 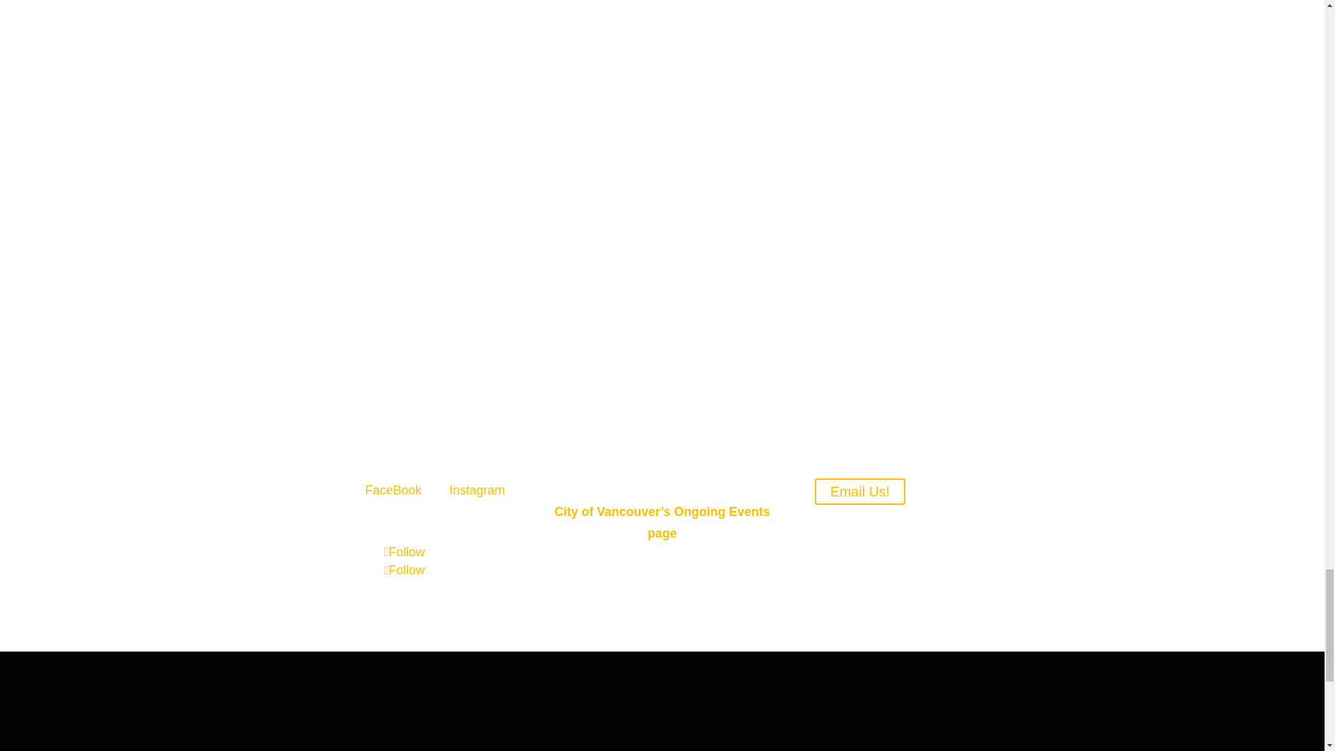 I want to click on Follow, so click(x=404, y=552).